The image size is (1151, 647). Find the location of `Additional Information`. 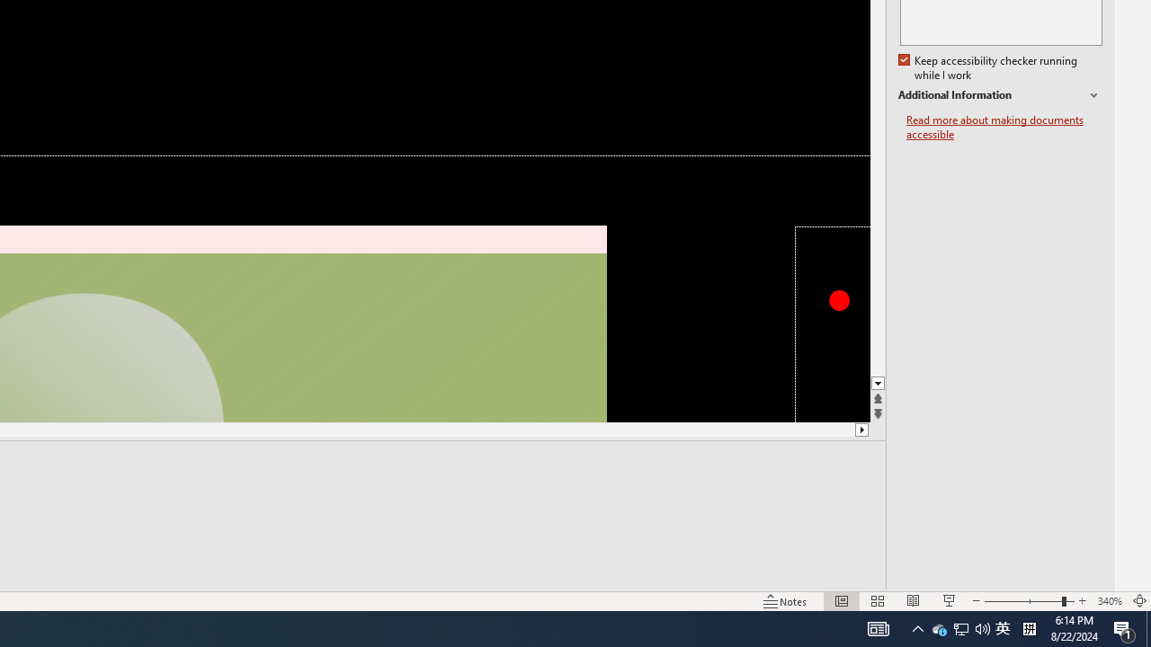

Additional Information is located at coordinates (1000, 95).